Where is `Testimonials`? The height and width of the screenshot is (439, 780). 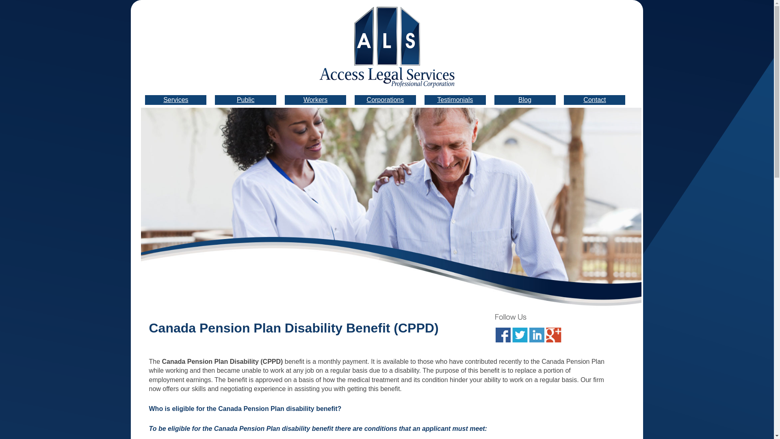
Testimonials is located at coordinates (455, 100).